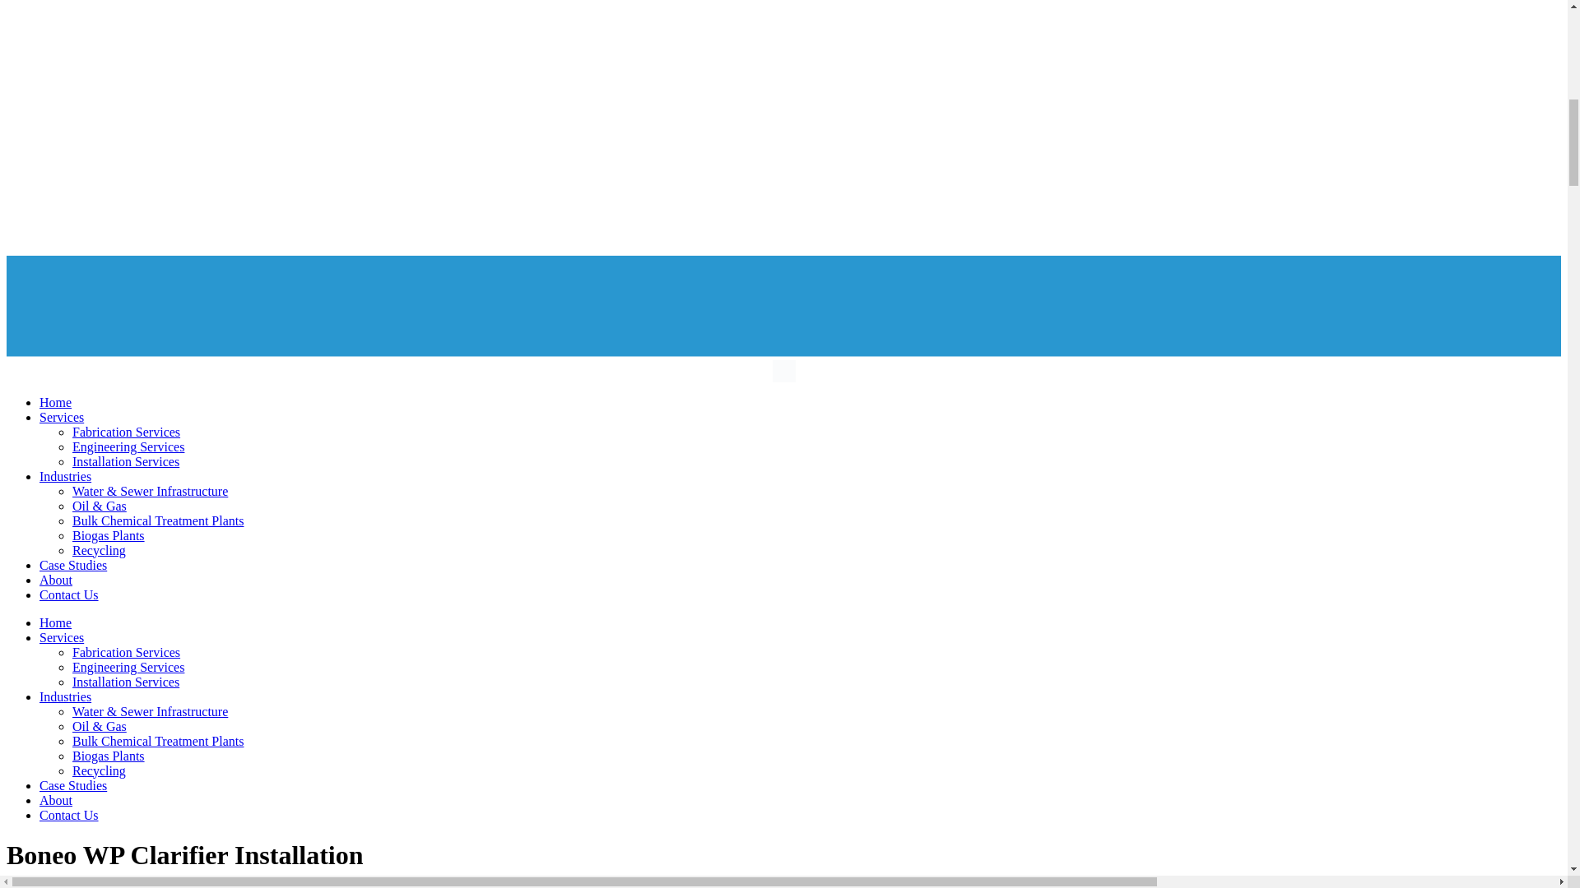 Image resolution: width=1580 pixels, height=888 pixels. I want to click on Services, so click(61, 417).